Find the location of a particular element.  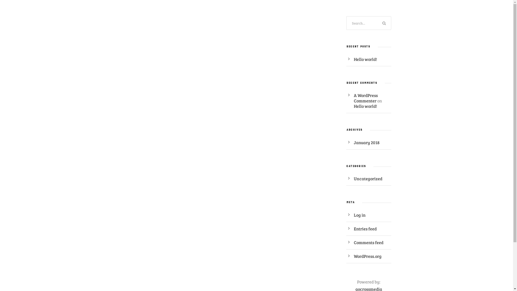

A WordPress Commenter is located at coordinates (366, 98).